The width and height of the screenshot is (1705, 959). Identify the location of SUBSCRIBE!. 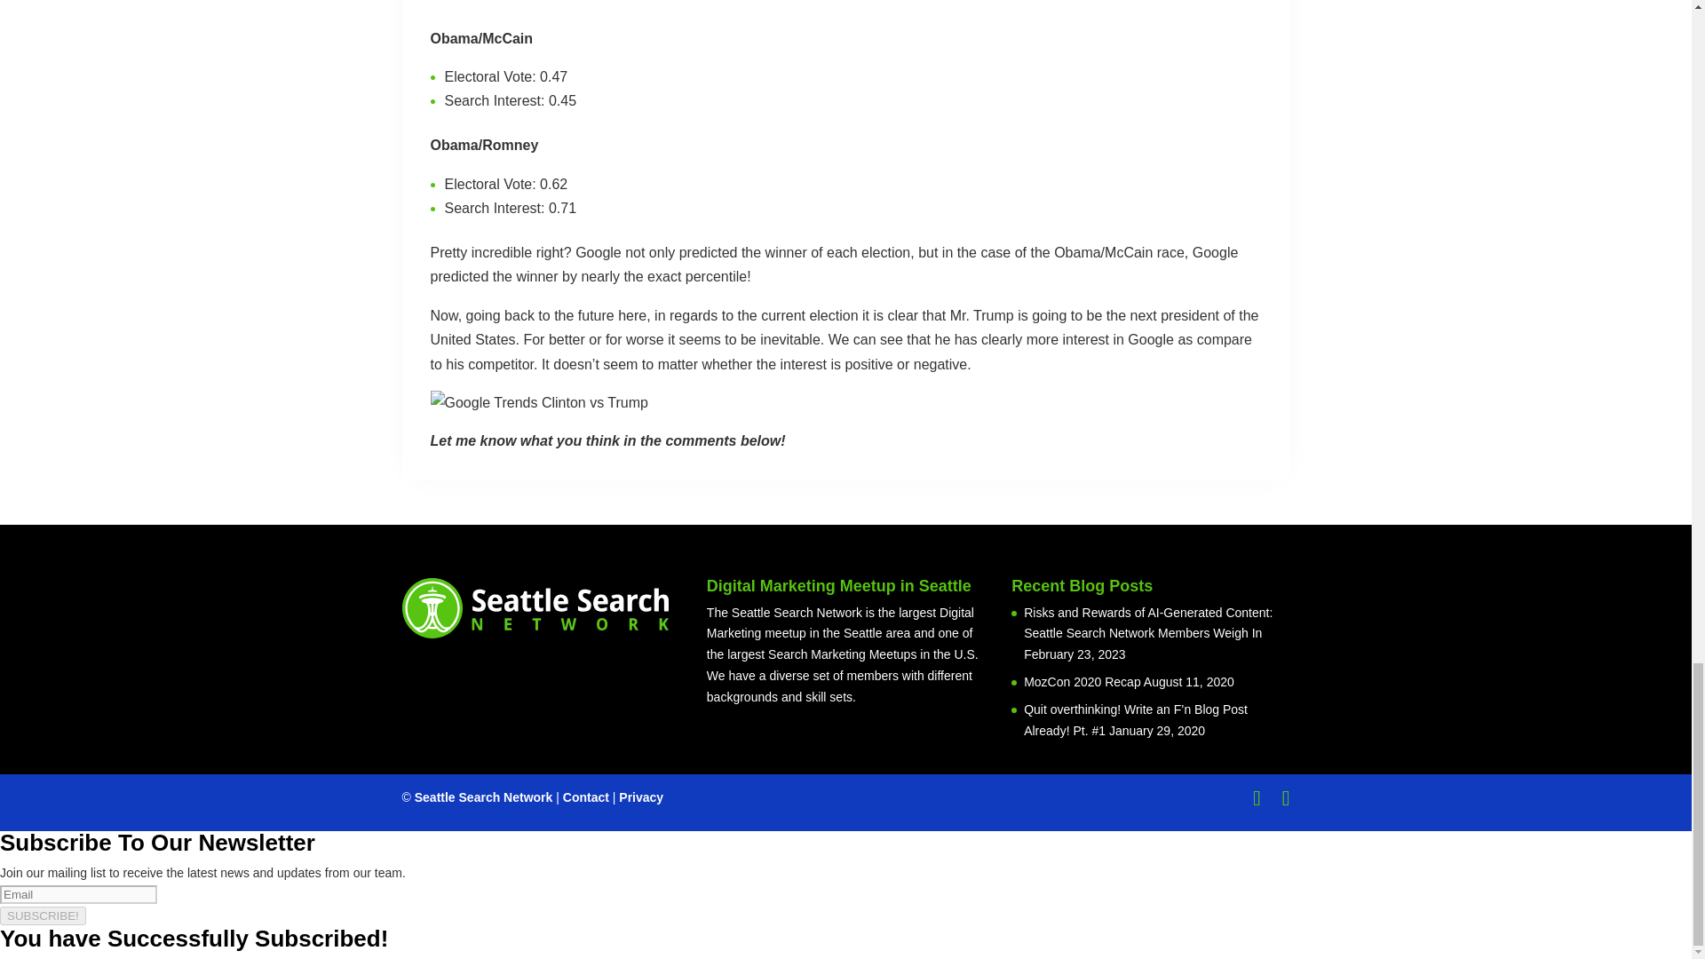
(43, 915).